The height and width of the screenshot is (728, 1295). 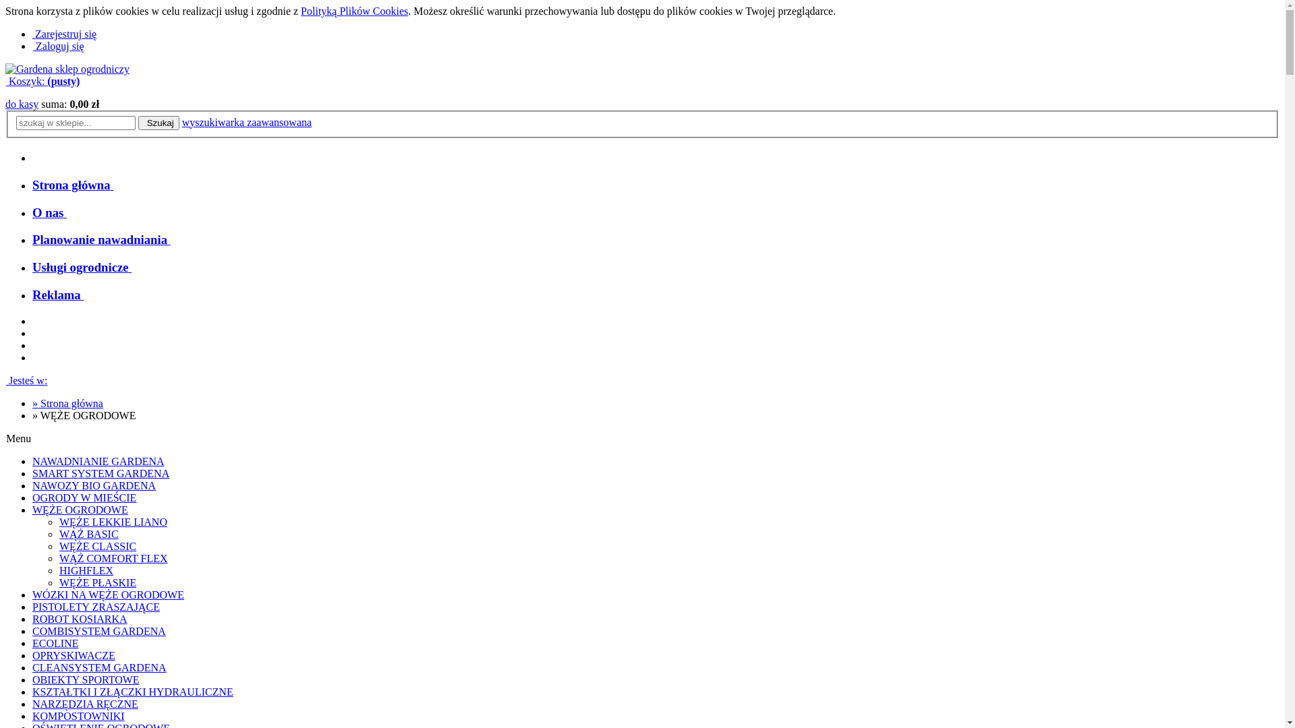 I want to click on Moje konto, so click(x=32, y=345).